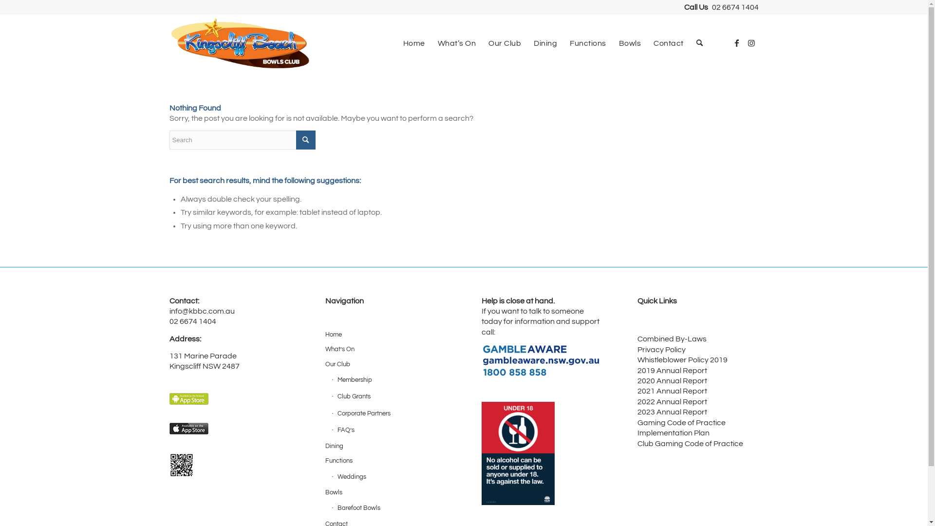  I want to click on Weddings, so click(389, 477).